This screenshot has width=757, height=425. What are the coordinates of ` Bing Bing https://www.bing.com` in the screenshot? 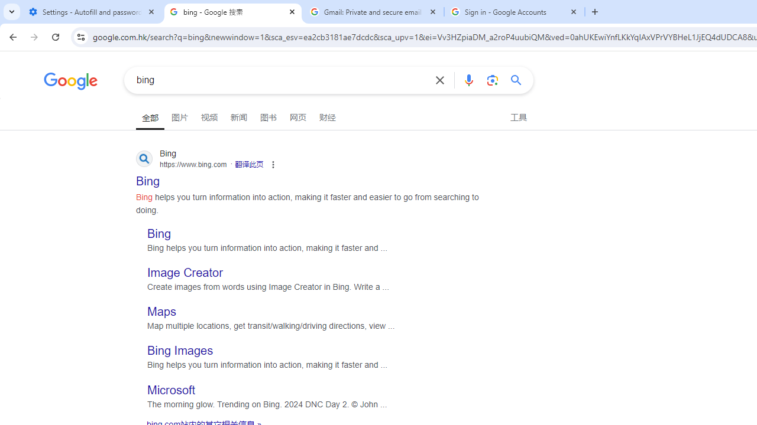 It's located at (148, 177).